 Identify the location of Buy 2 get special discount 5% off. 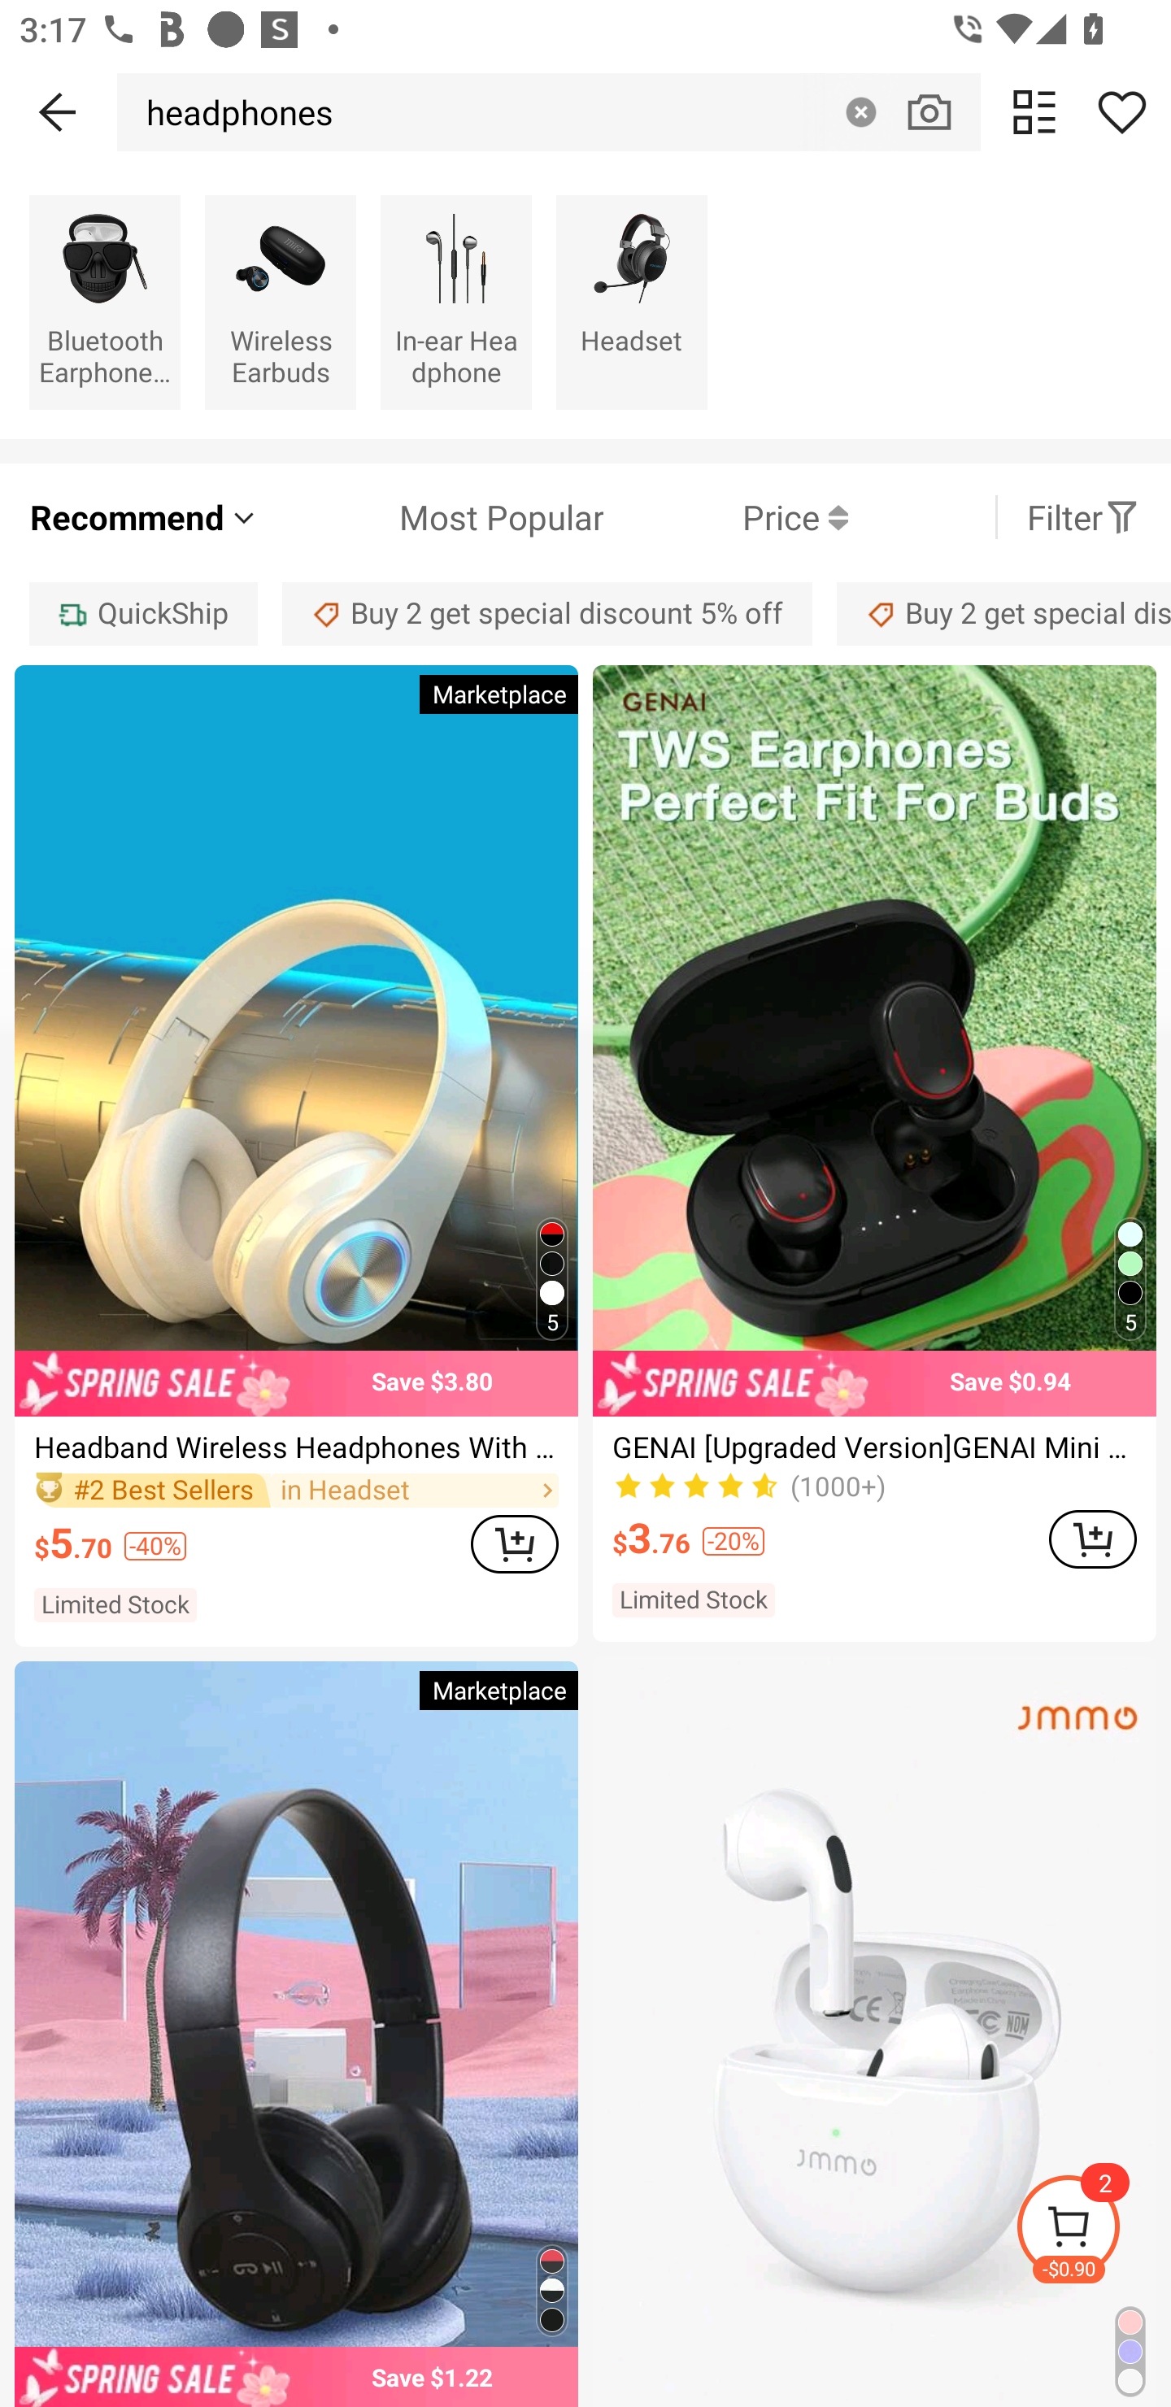
(1003, 613).